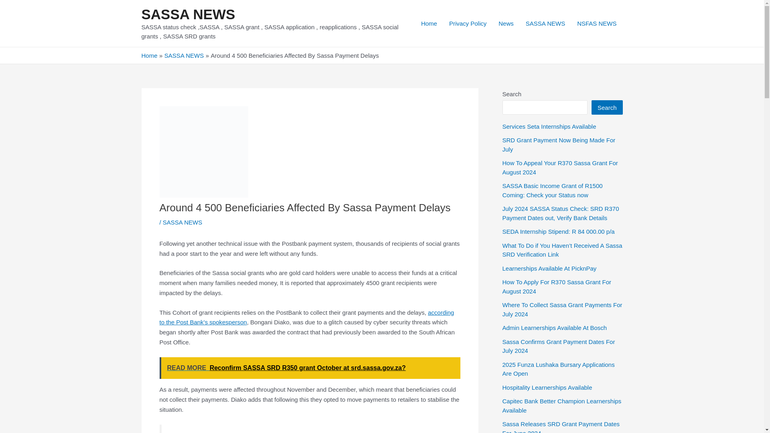 The image size is (770, 433). I want to click on SASSA NEWS, so click(184, 55).